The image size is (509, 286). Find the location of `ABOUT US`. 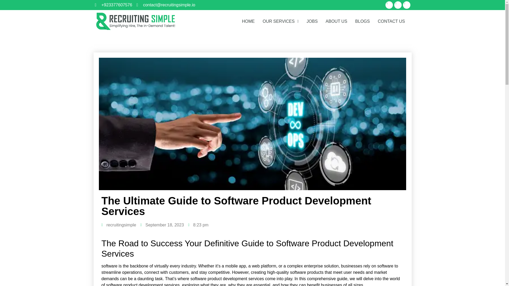

ABOUT US is located at coordinates (336, 21).